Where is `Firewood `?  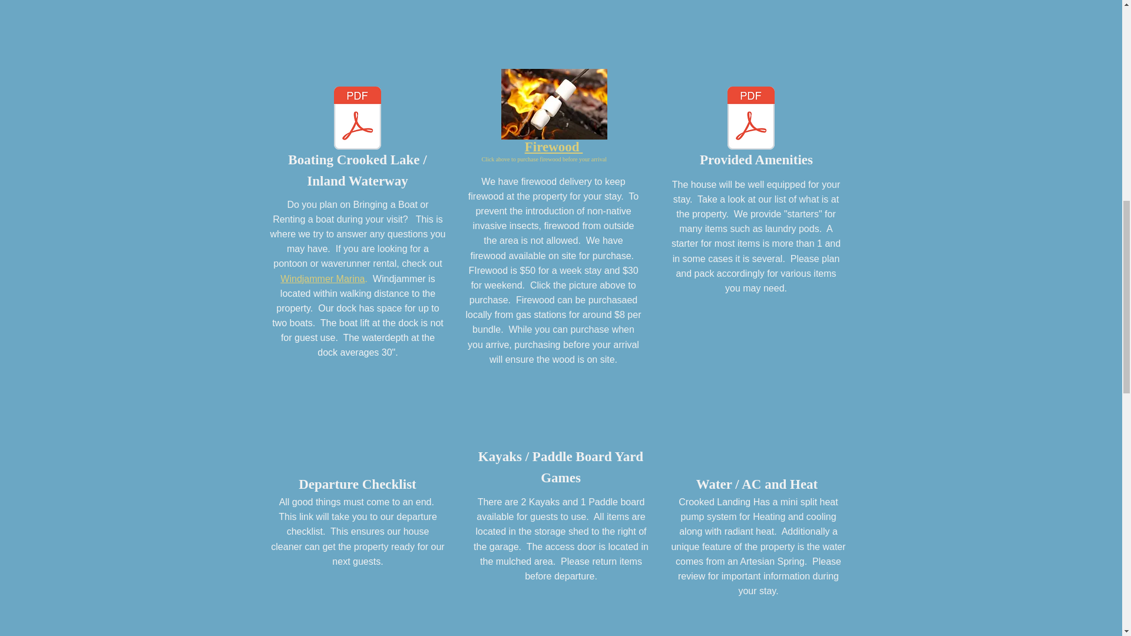 Firewood  is located at coordinates (554, 146).